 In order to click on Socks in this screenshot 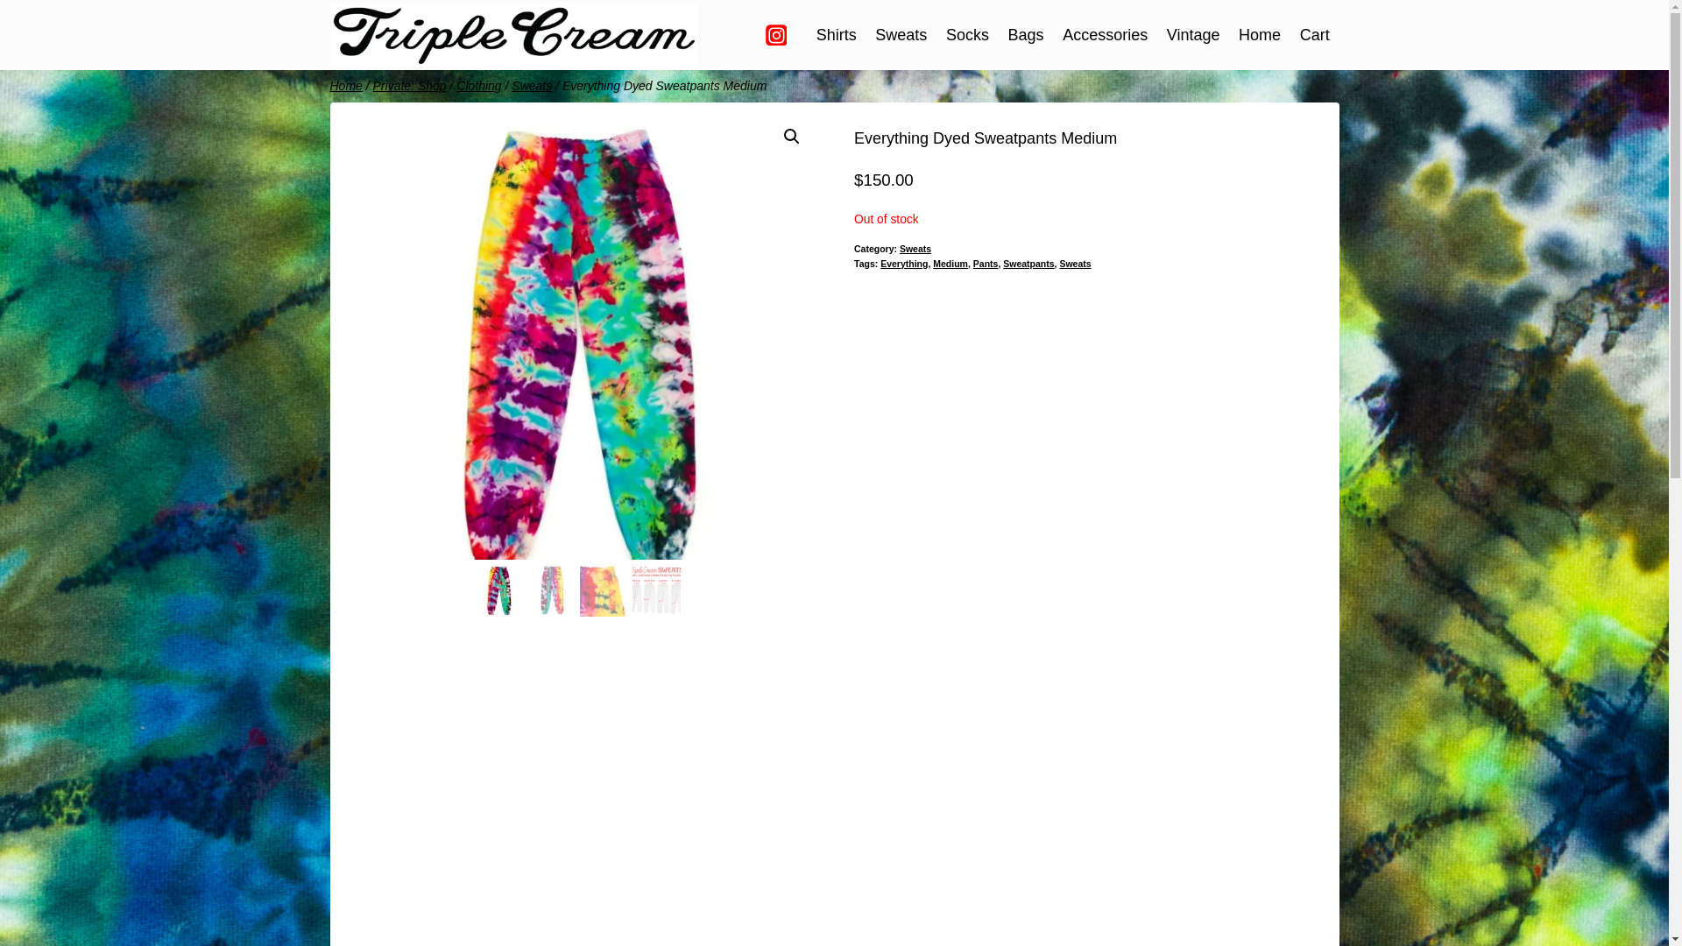, I will do `click(967, 35)`.